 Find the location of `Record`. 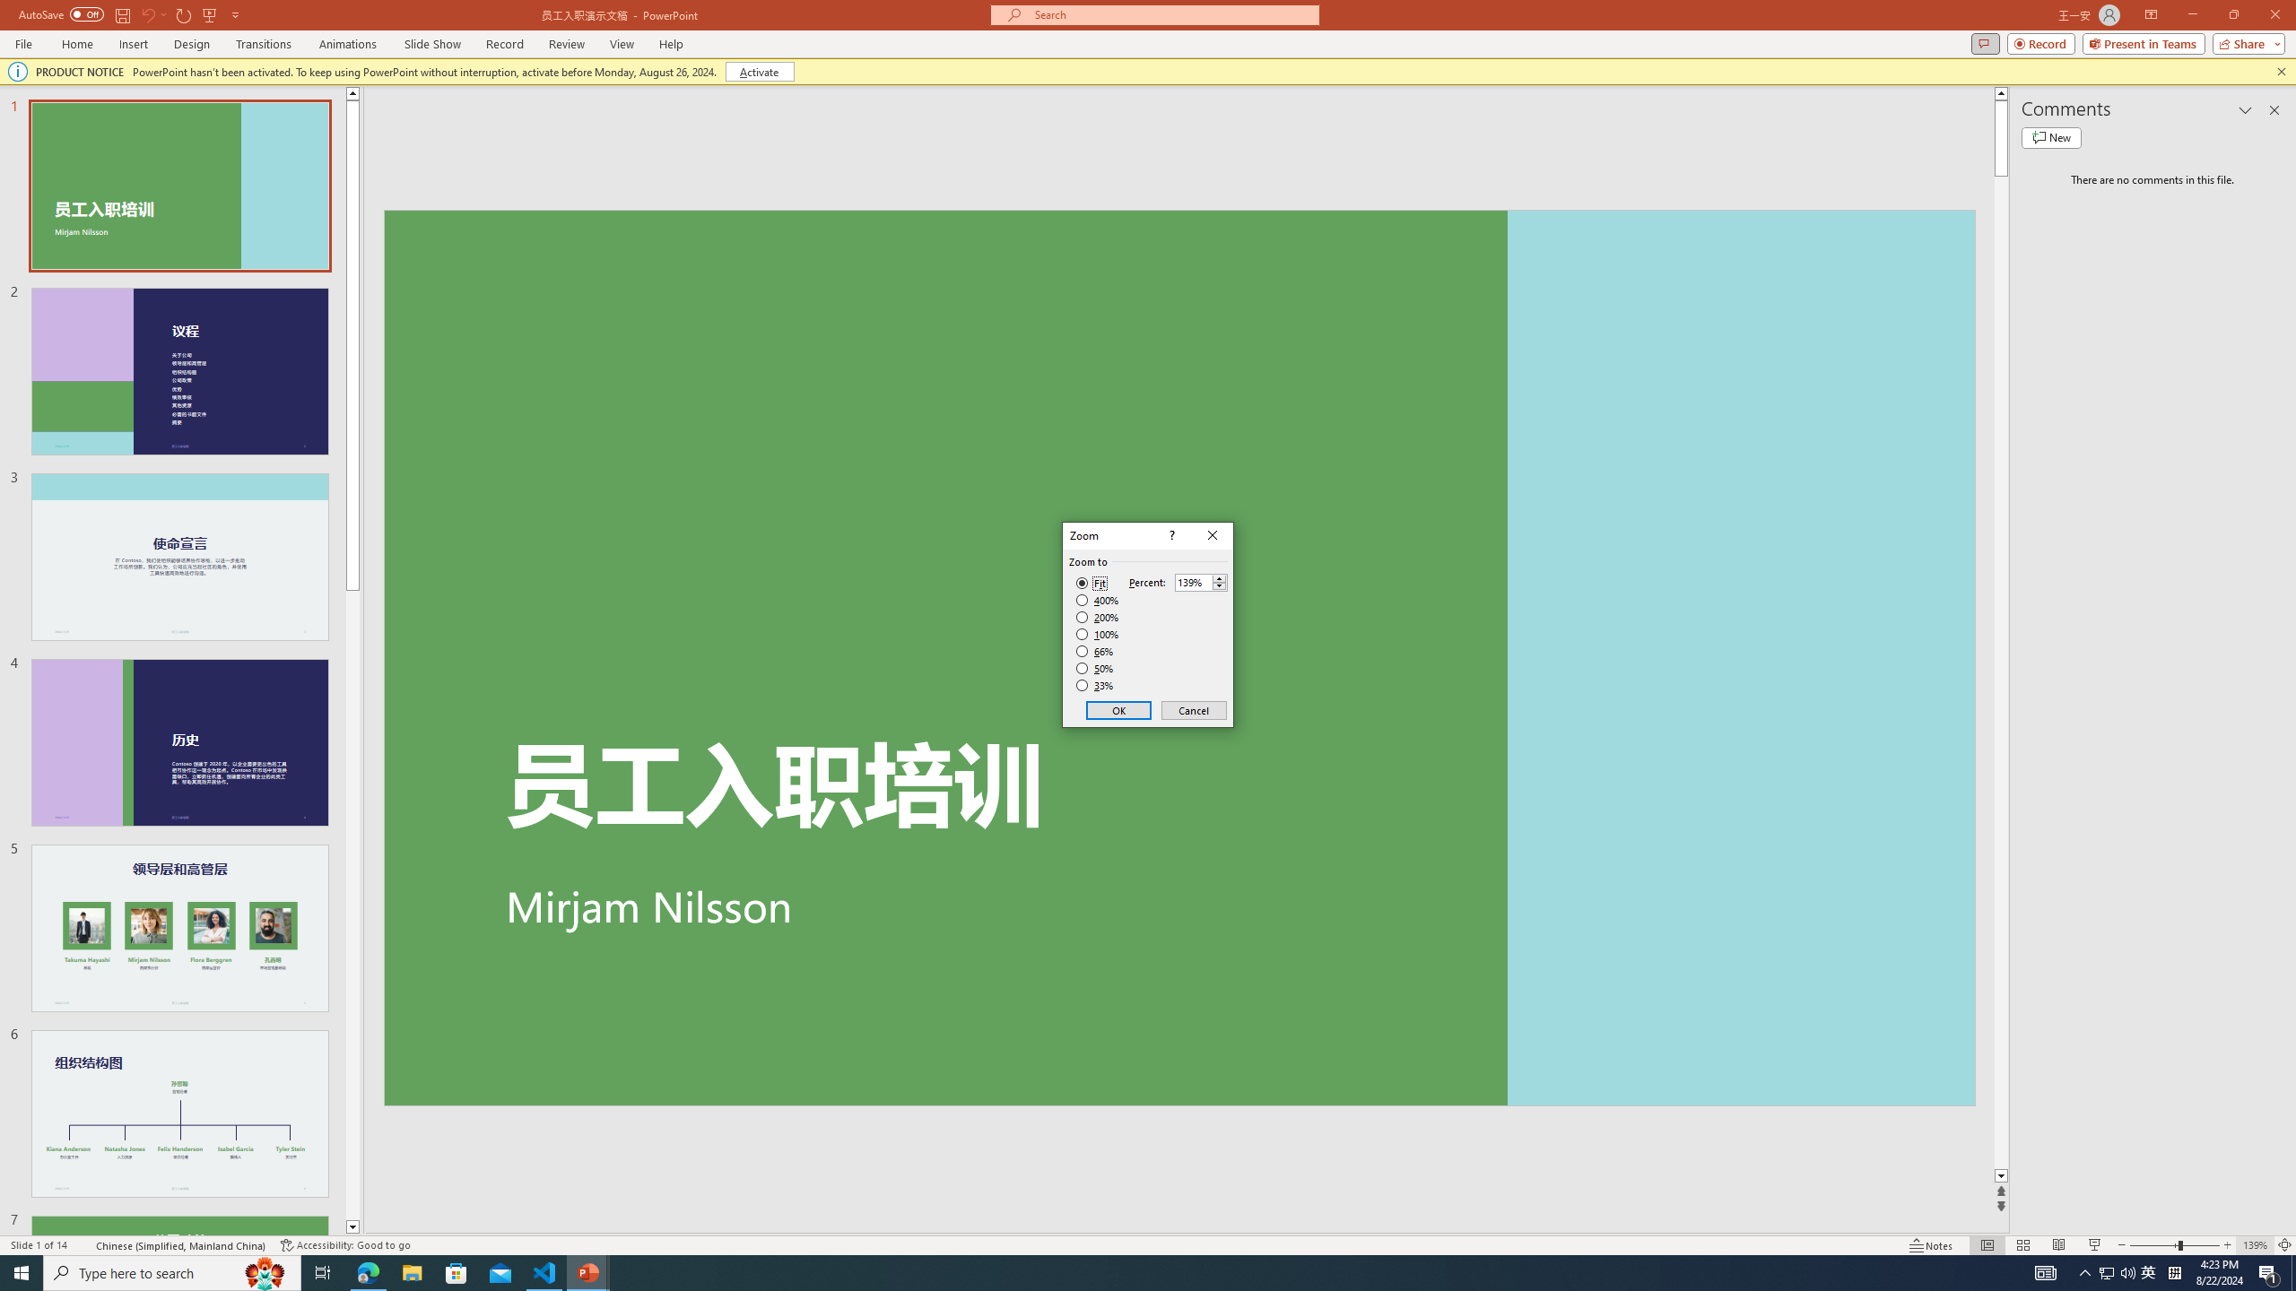

Record is located at coordinates (2041, 43).